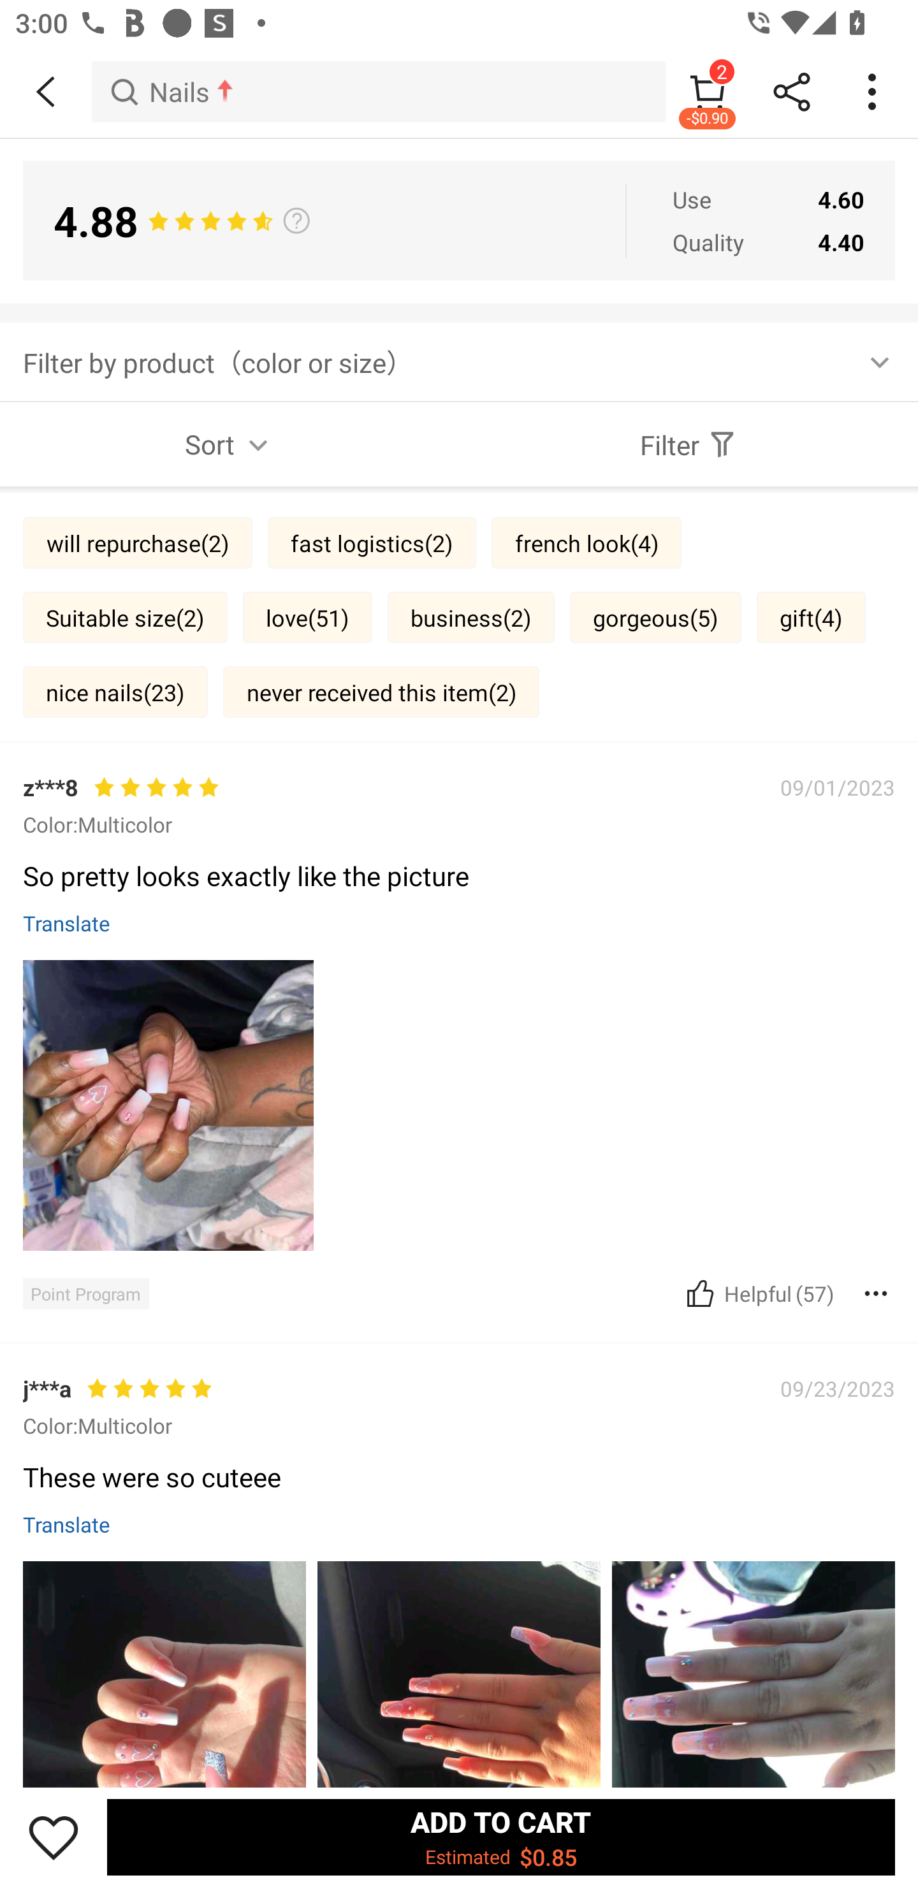 This screenshot has height=1887, width=918. Describe the element at coordinates (67, 923) in the screenshot. I see `Translate` at that location.